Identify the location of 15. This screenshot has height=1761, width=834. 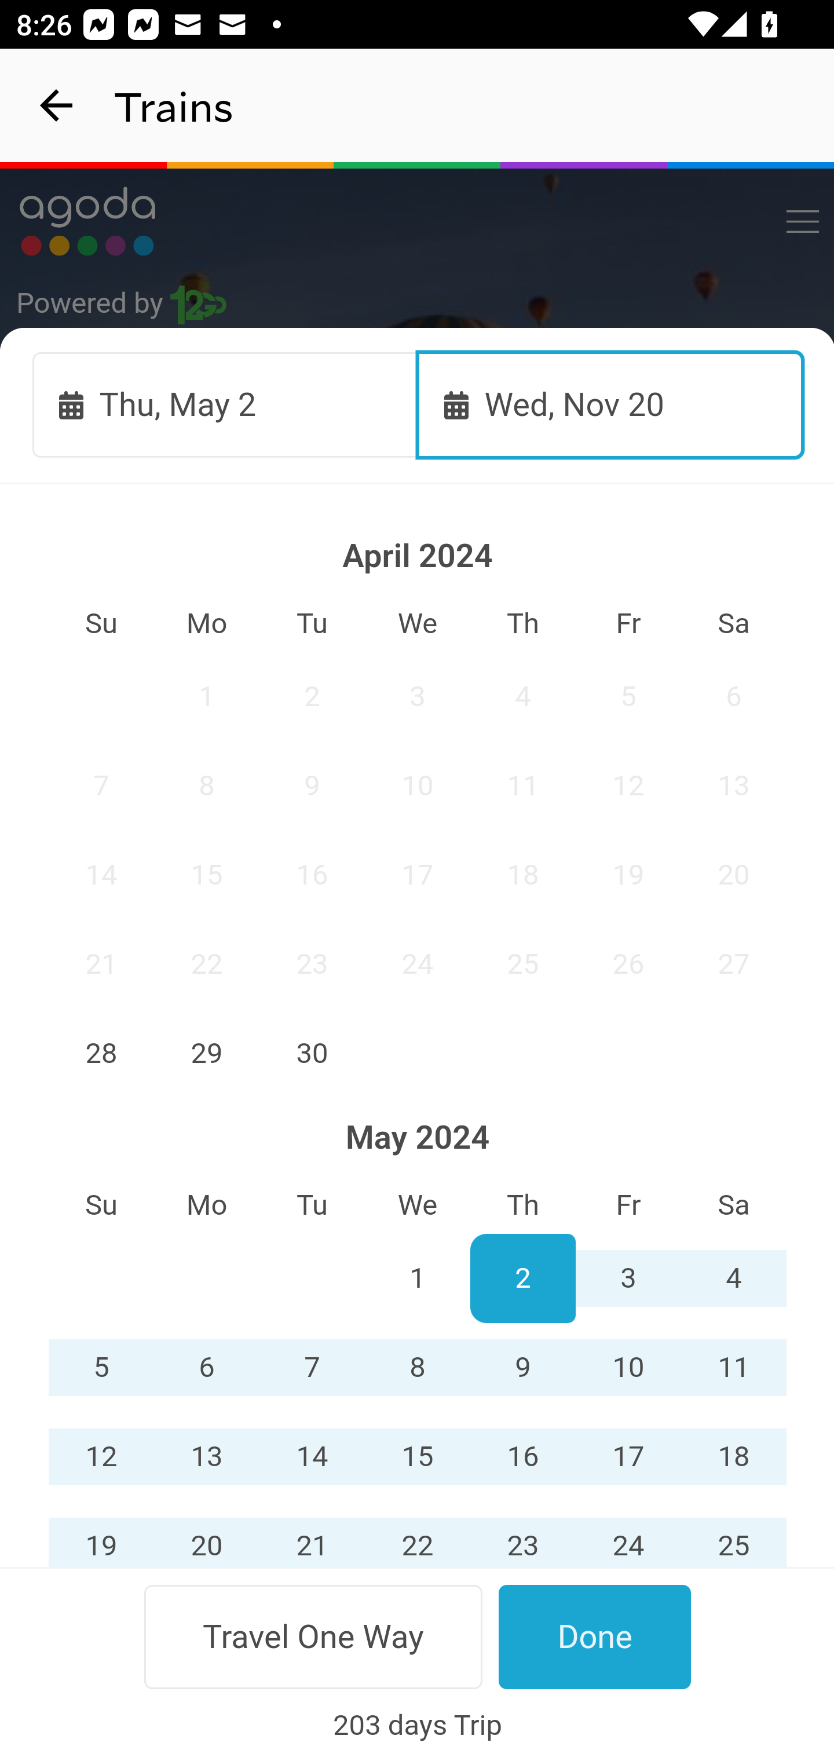
(206, 875).